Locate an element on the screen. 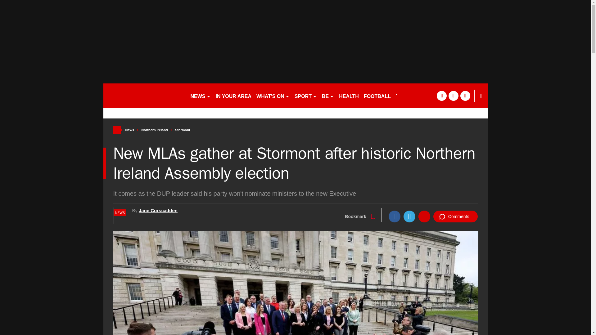  Comments is located at coordinates (455, 217).